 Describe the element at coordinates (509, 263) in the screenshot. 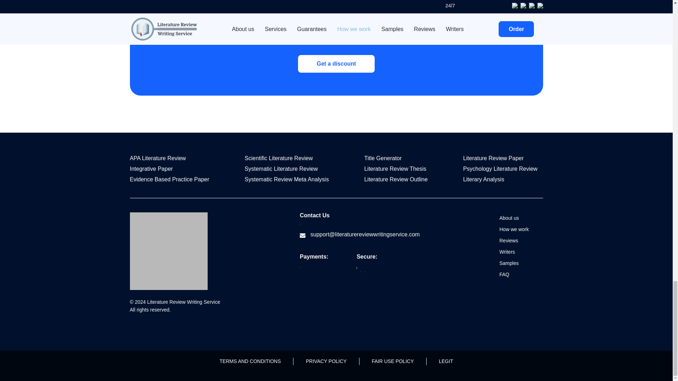

I see `Samples` at that location.